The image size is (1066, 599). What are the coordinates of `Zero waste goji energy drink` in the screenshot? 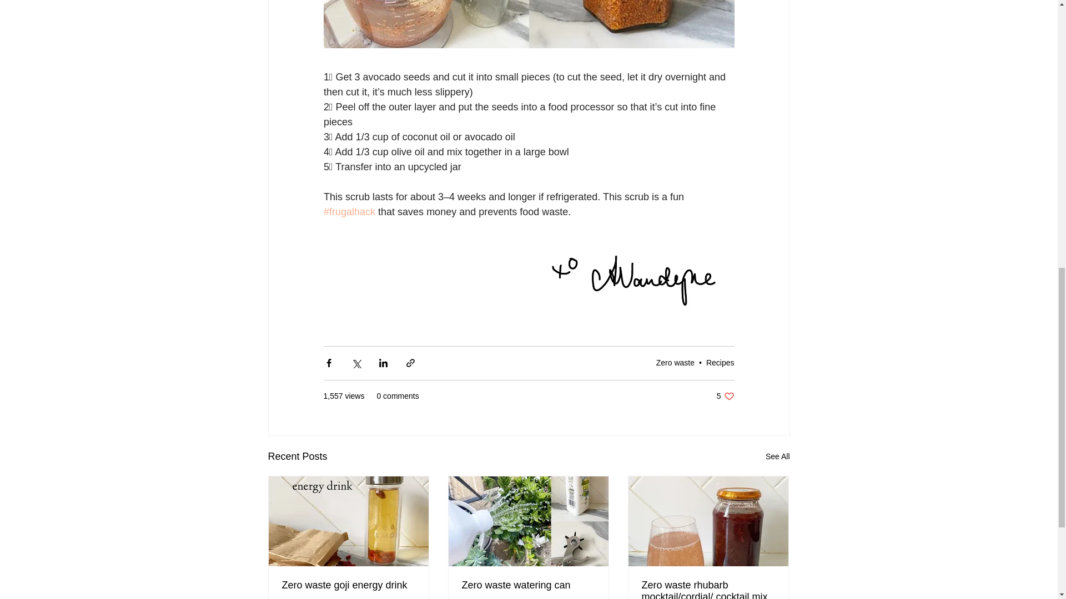 It's located at (720, 363).